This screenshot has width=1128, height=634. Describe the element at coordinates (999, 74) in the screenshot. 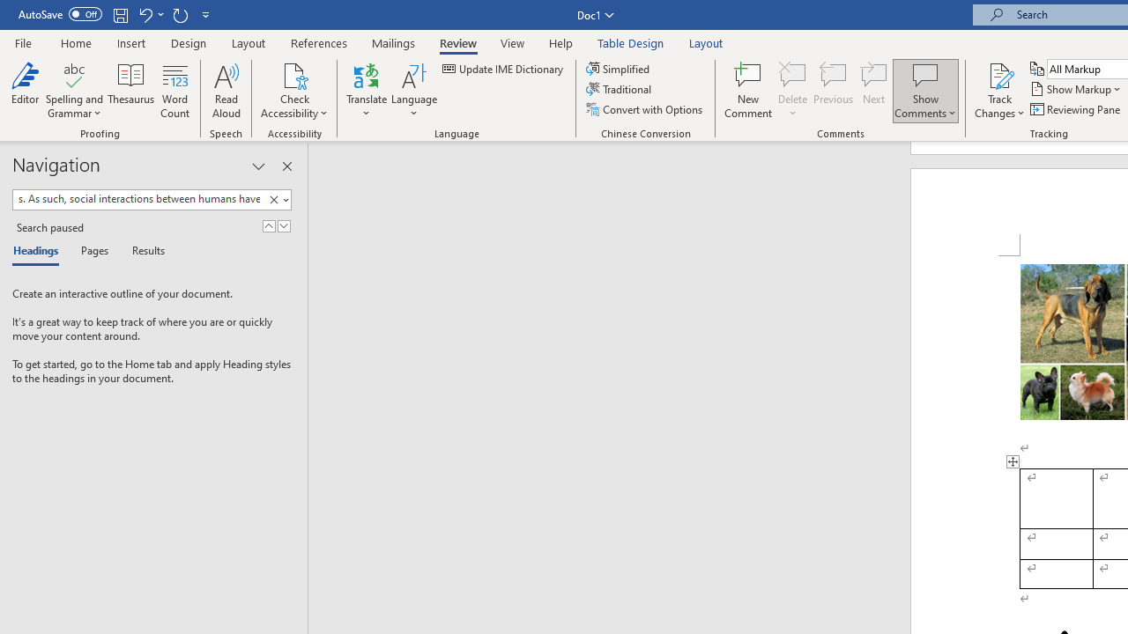

I see `Track Changes` at that location.